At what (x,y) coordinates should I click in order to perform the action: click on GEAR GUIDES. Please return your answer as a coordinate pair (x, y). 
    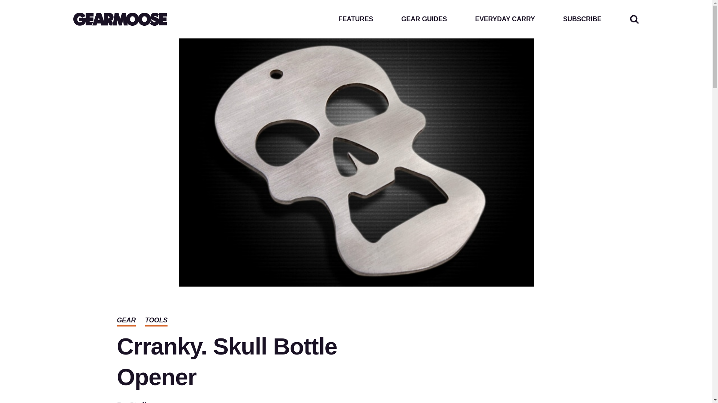
    Looking at the image, I should click on (424, 19).